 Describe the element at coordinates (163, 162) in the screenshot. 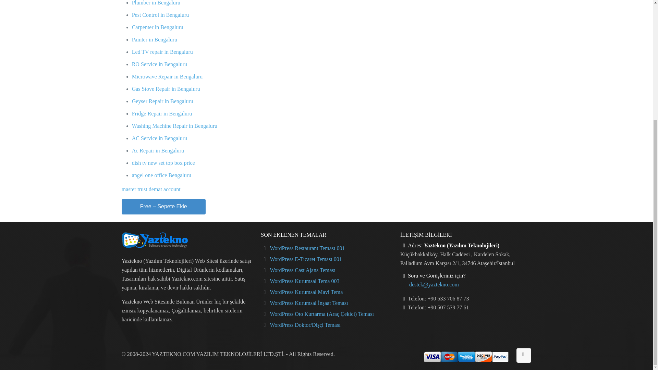

I see `dish tv new set top box price` at that location.